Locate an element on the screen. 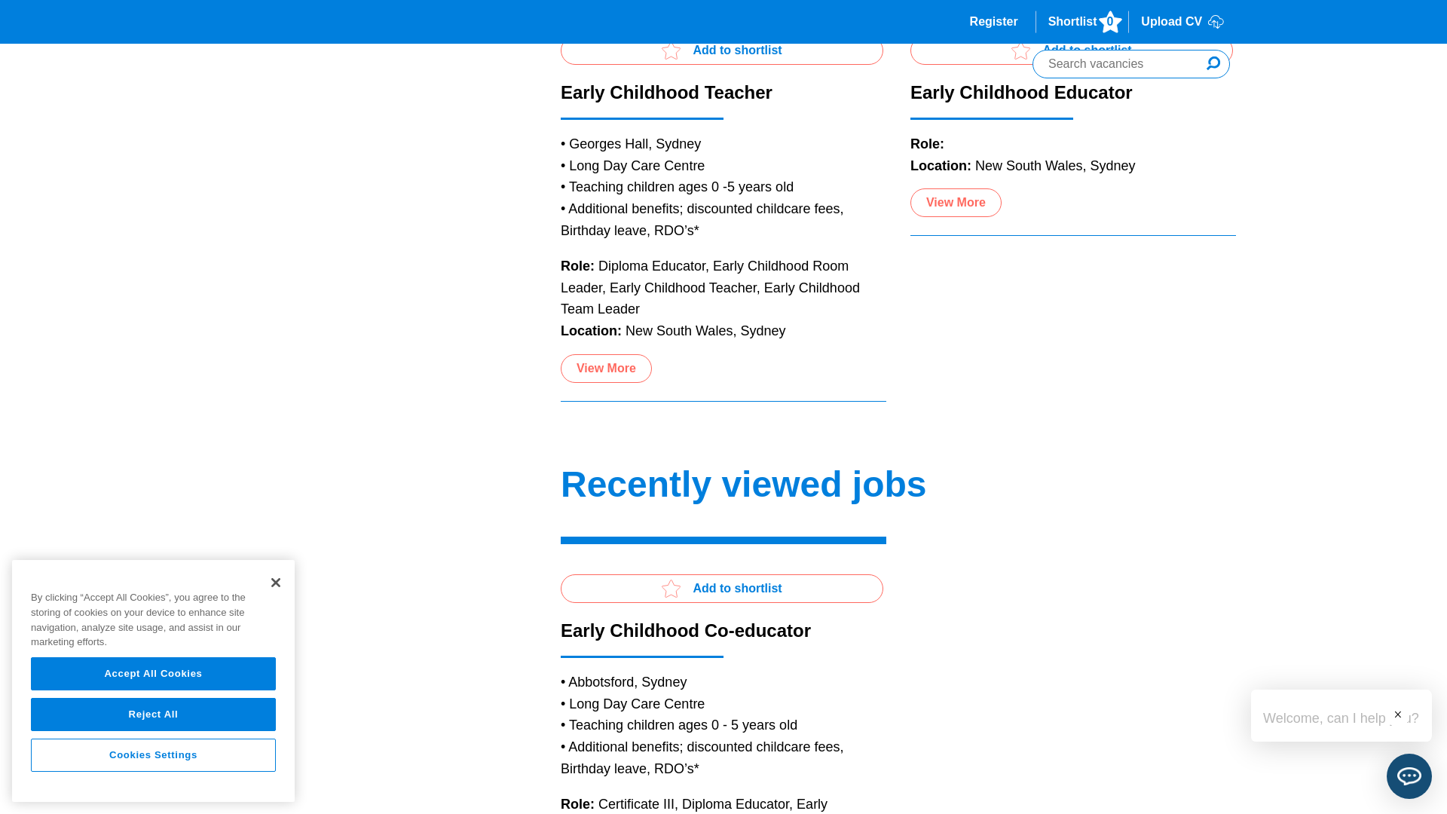 Image resolution: width=1447 pixels, height=814 pixels. shortlist star is located at coordinates (671, 50).